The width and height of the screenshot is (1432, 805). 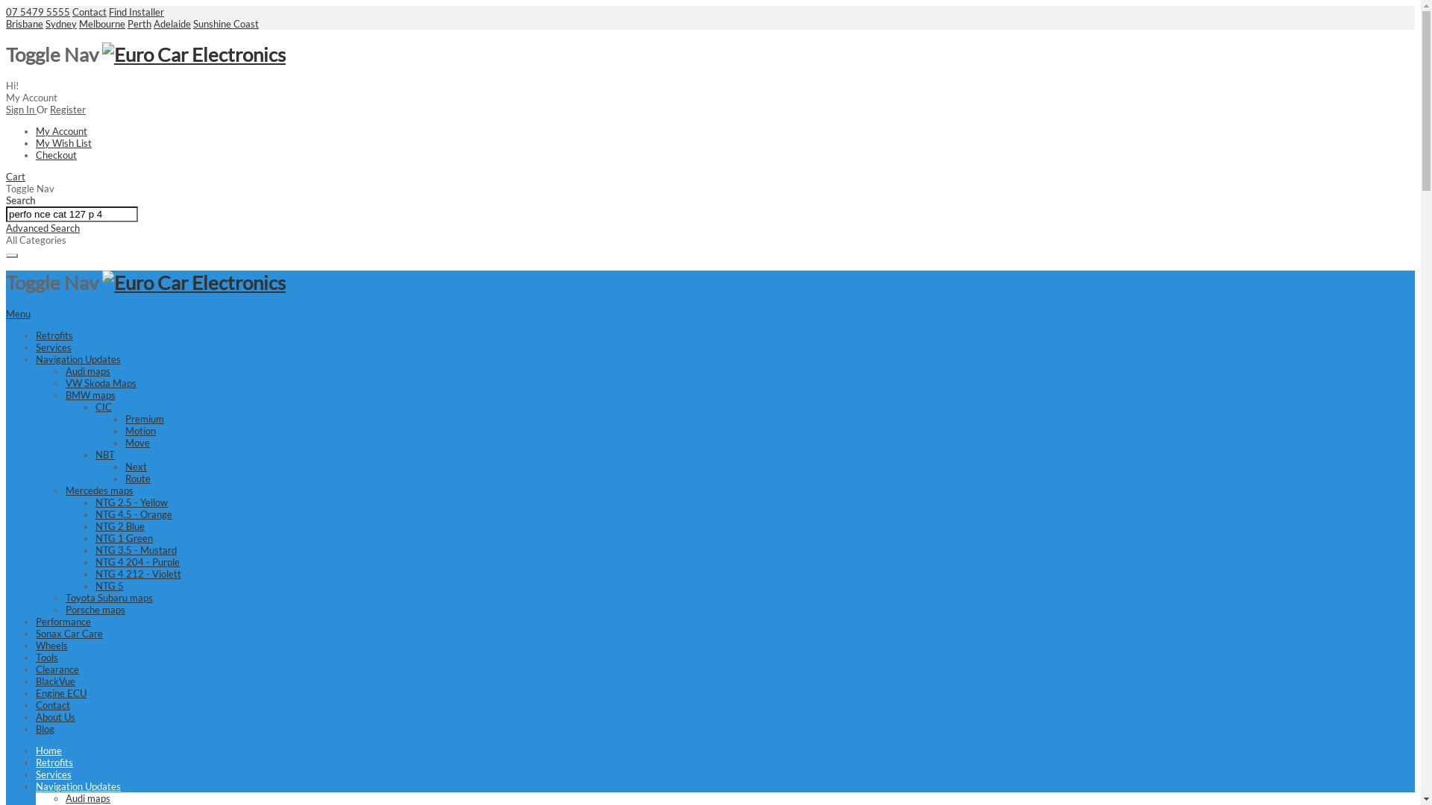 What do you see at coordinates (53, 705) in the screenshot?
I see `Contact` at bounding box center [53, 705].